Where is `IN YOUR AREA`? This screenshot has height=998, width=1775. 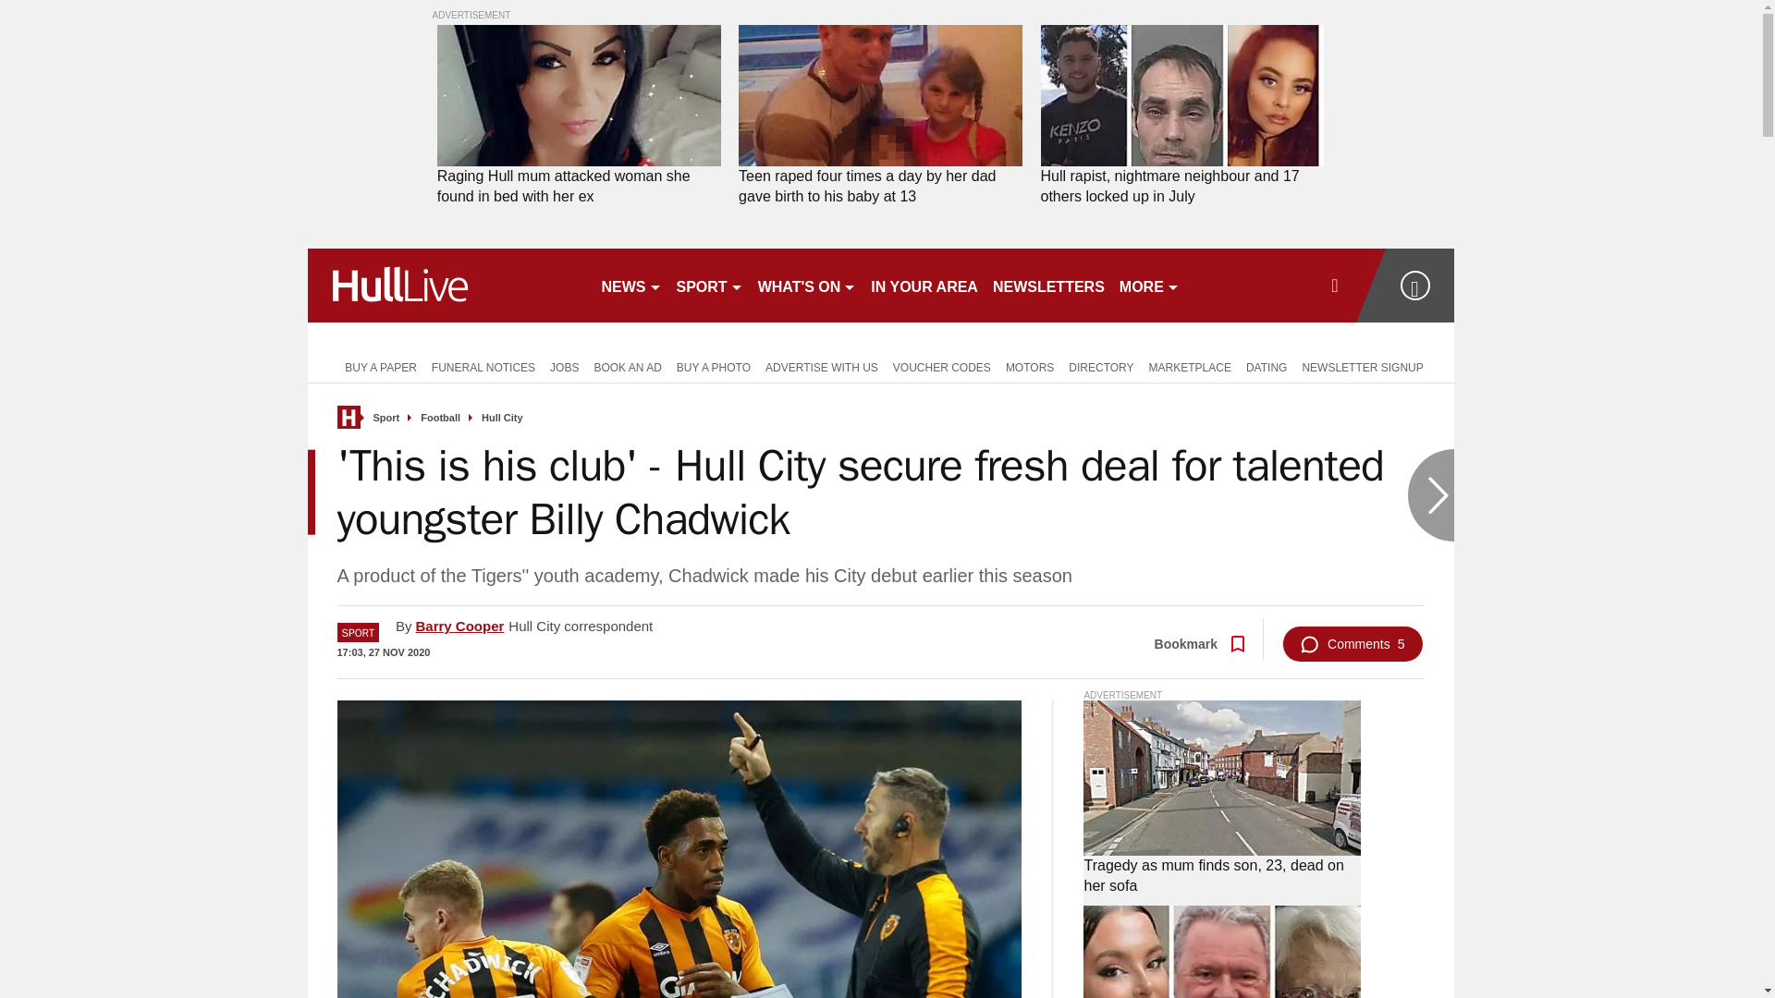 IN YOUR AREA is located at coordinates (924, 285).